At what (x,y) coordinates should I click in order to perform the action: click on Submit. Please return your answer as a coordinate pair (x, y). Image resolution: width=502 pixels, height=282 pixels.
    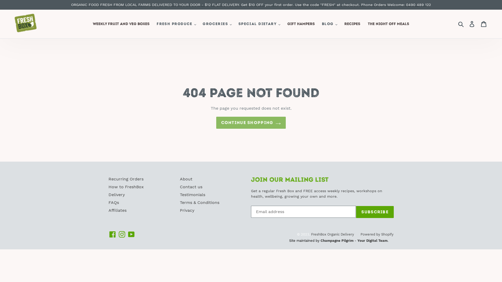
    Looking at the image, I should click on (461, 24).